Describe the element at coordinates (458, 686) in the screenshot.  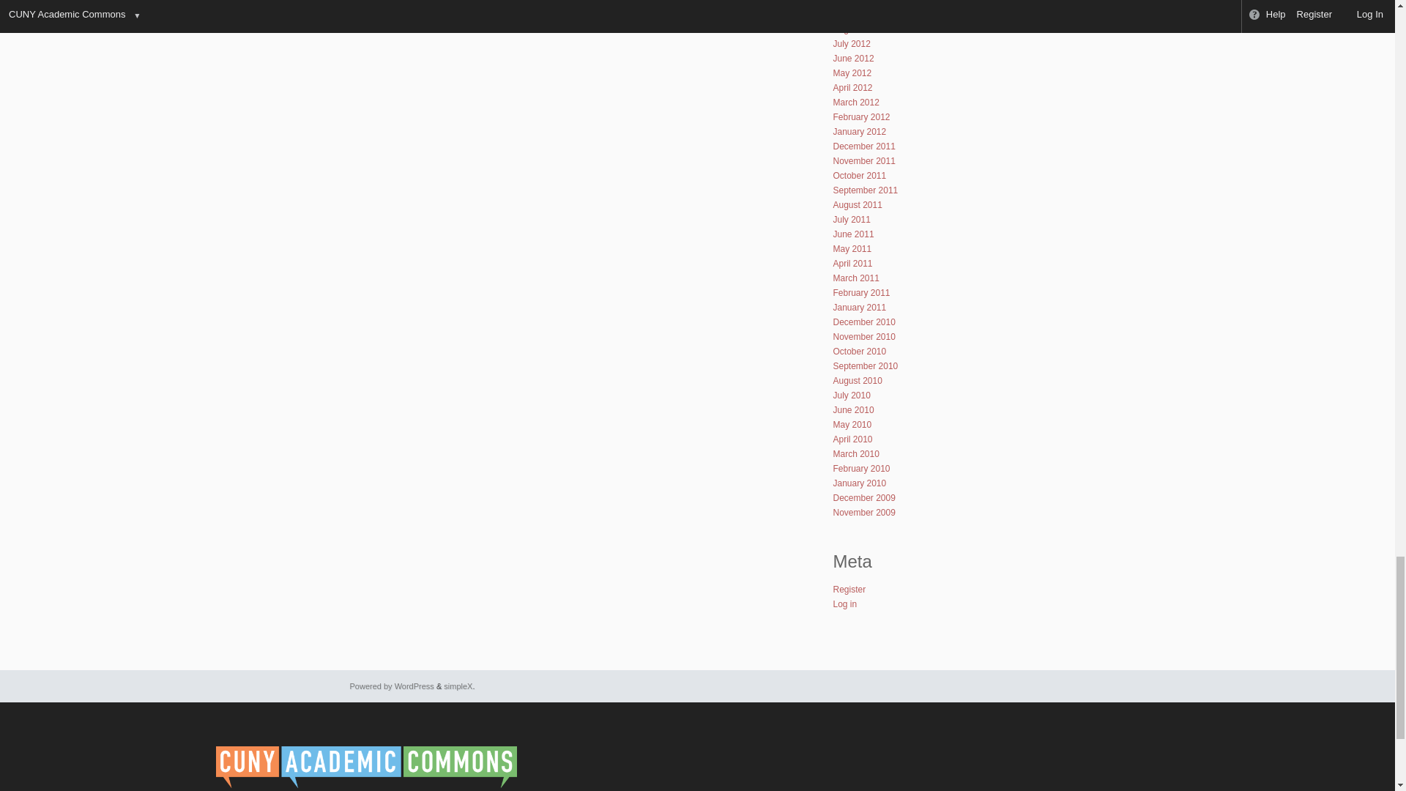
I see `Minimalist WordPress Themes` at that location.